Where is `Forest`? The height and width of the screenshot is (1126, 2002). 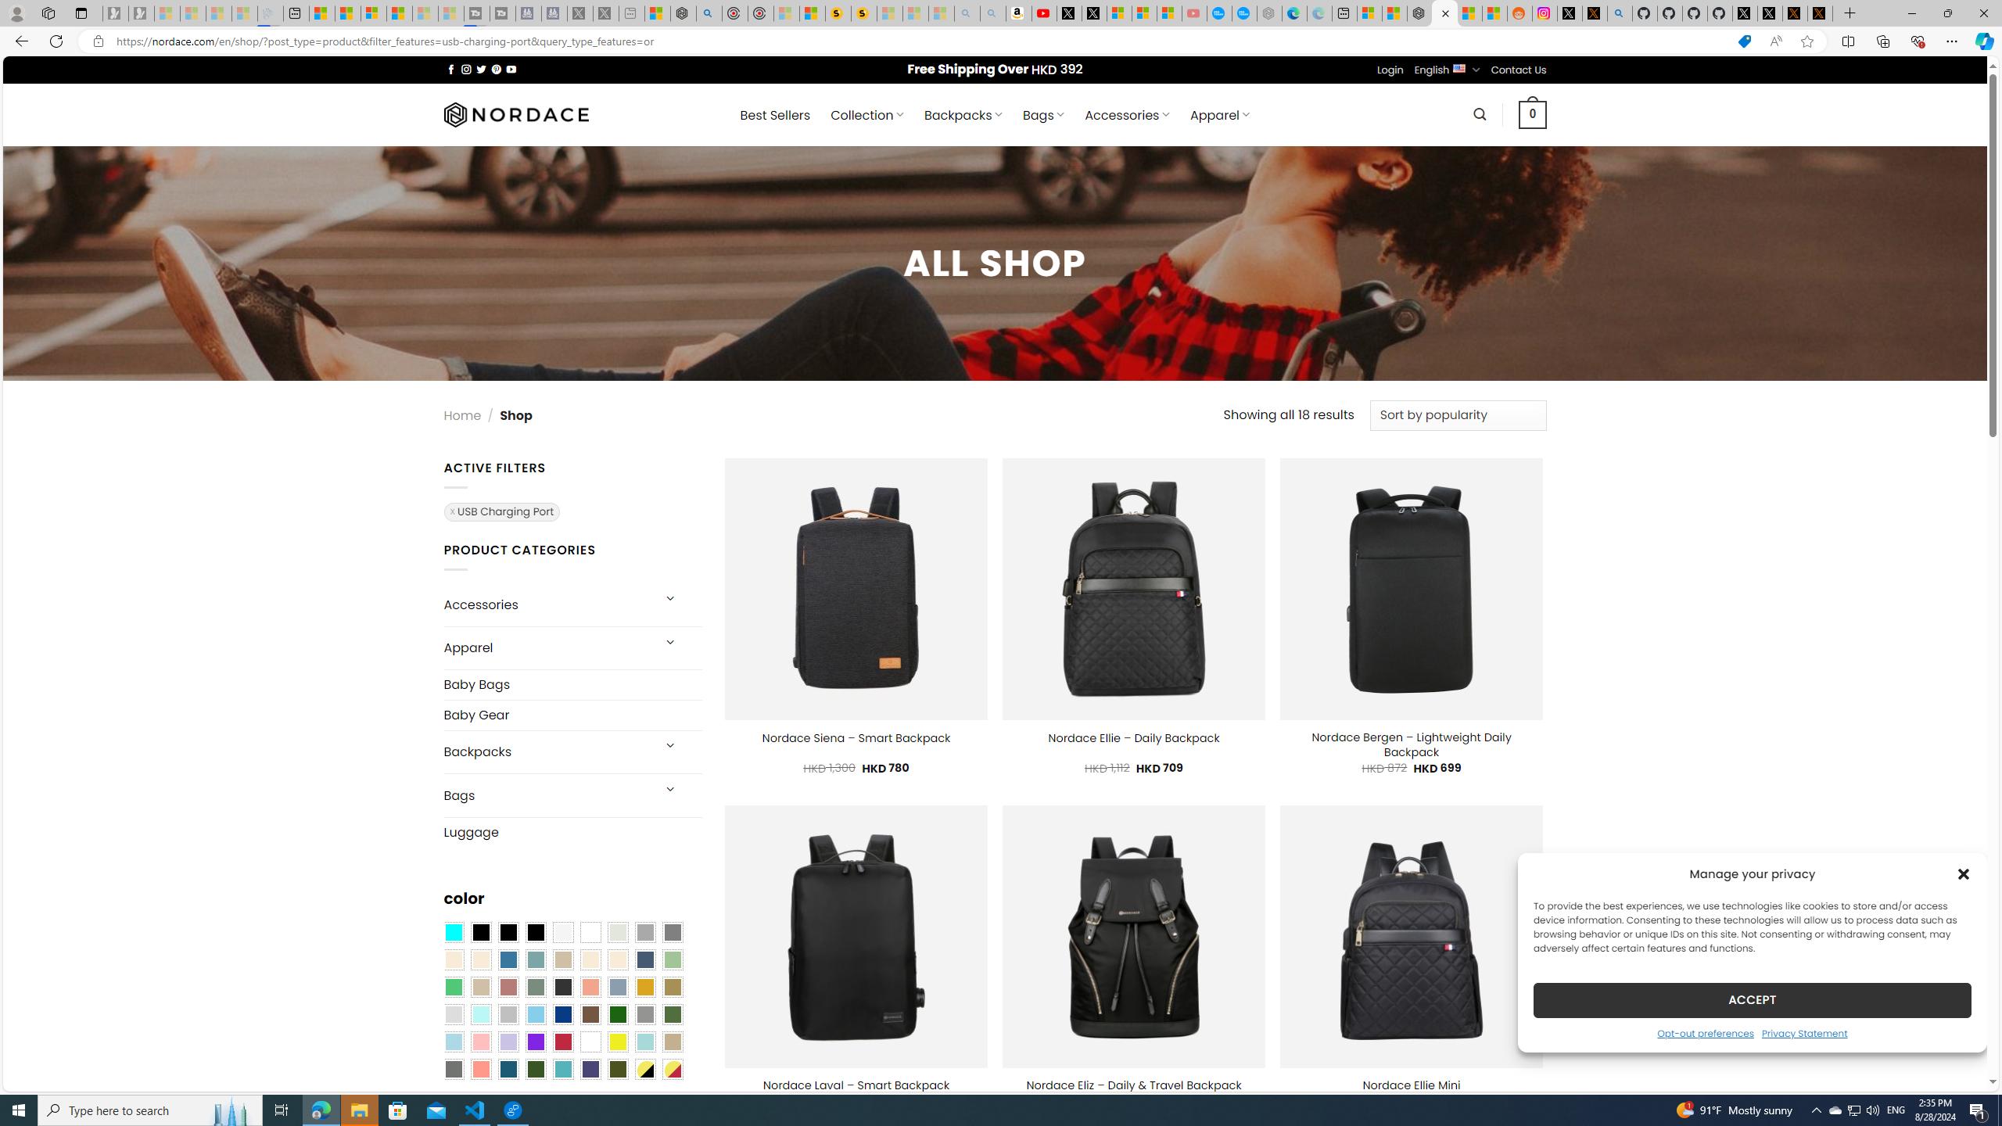
Forest is located at coordinates (535, 1070).